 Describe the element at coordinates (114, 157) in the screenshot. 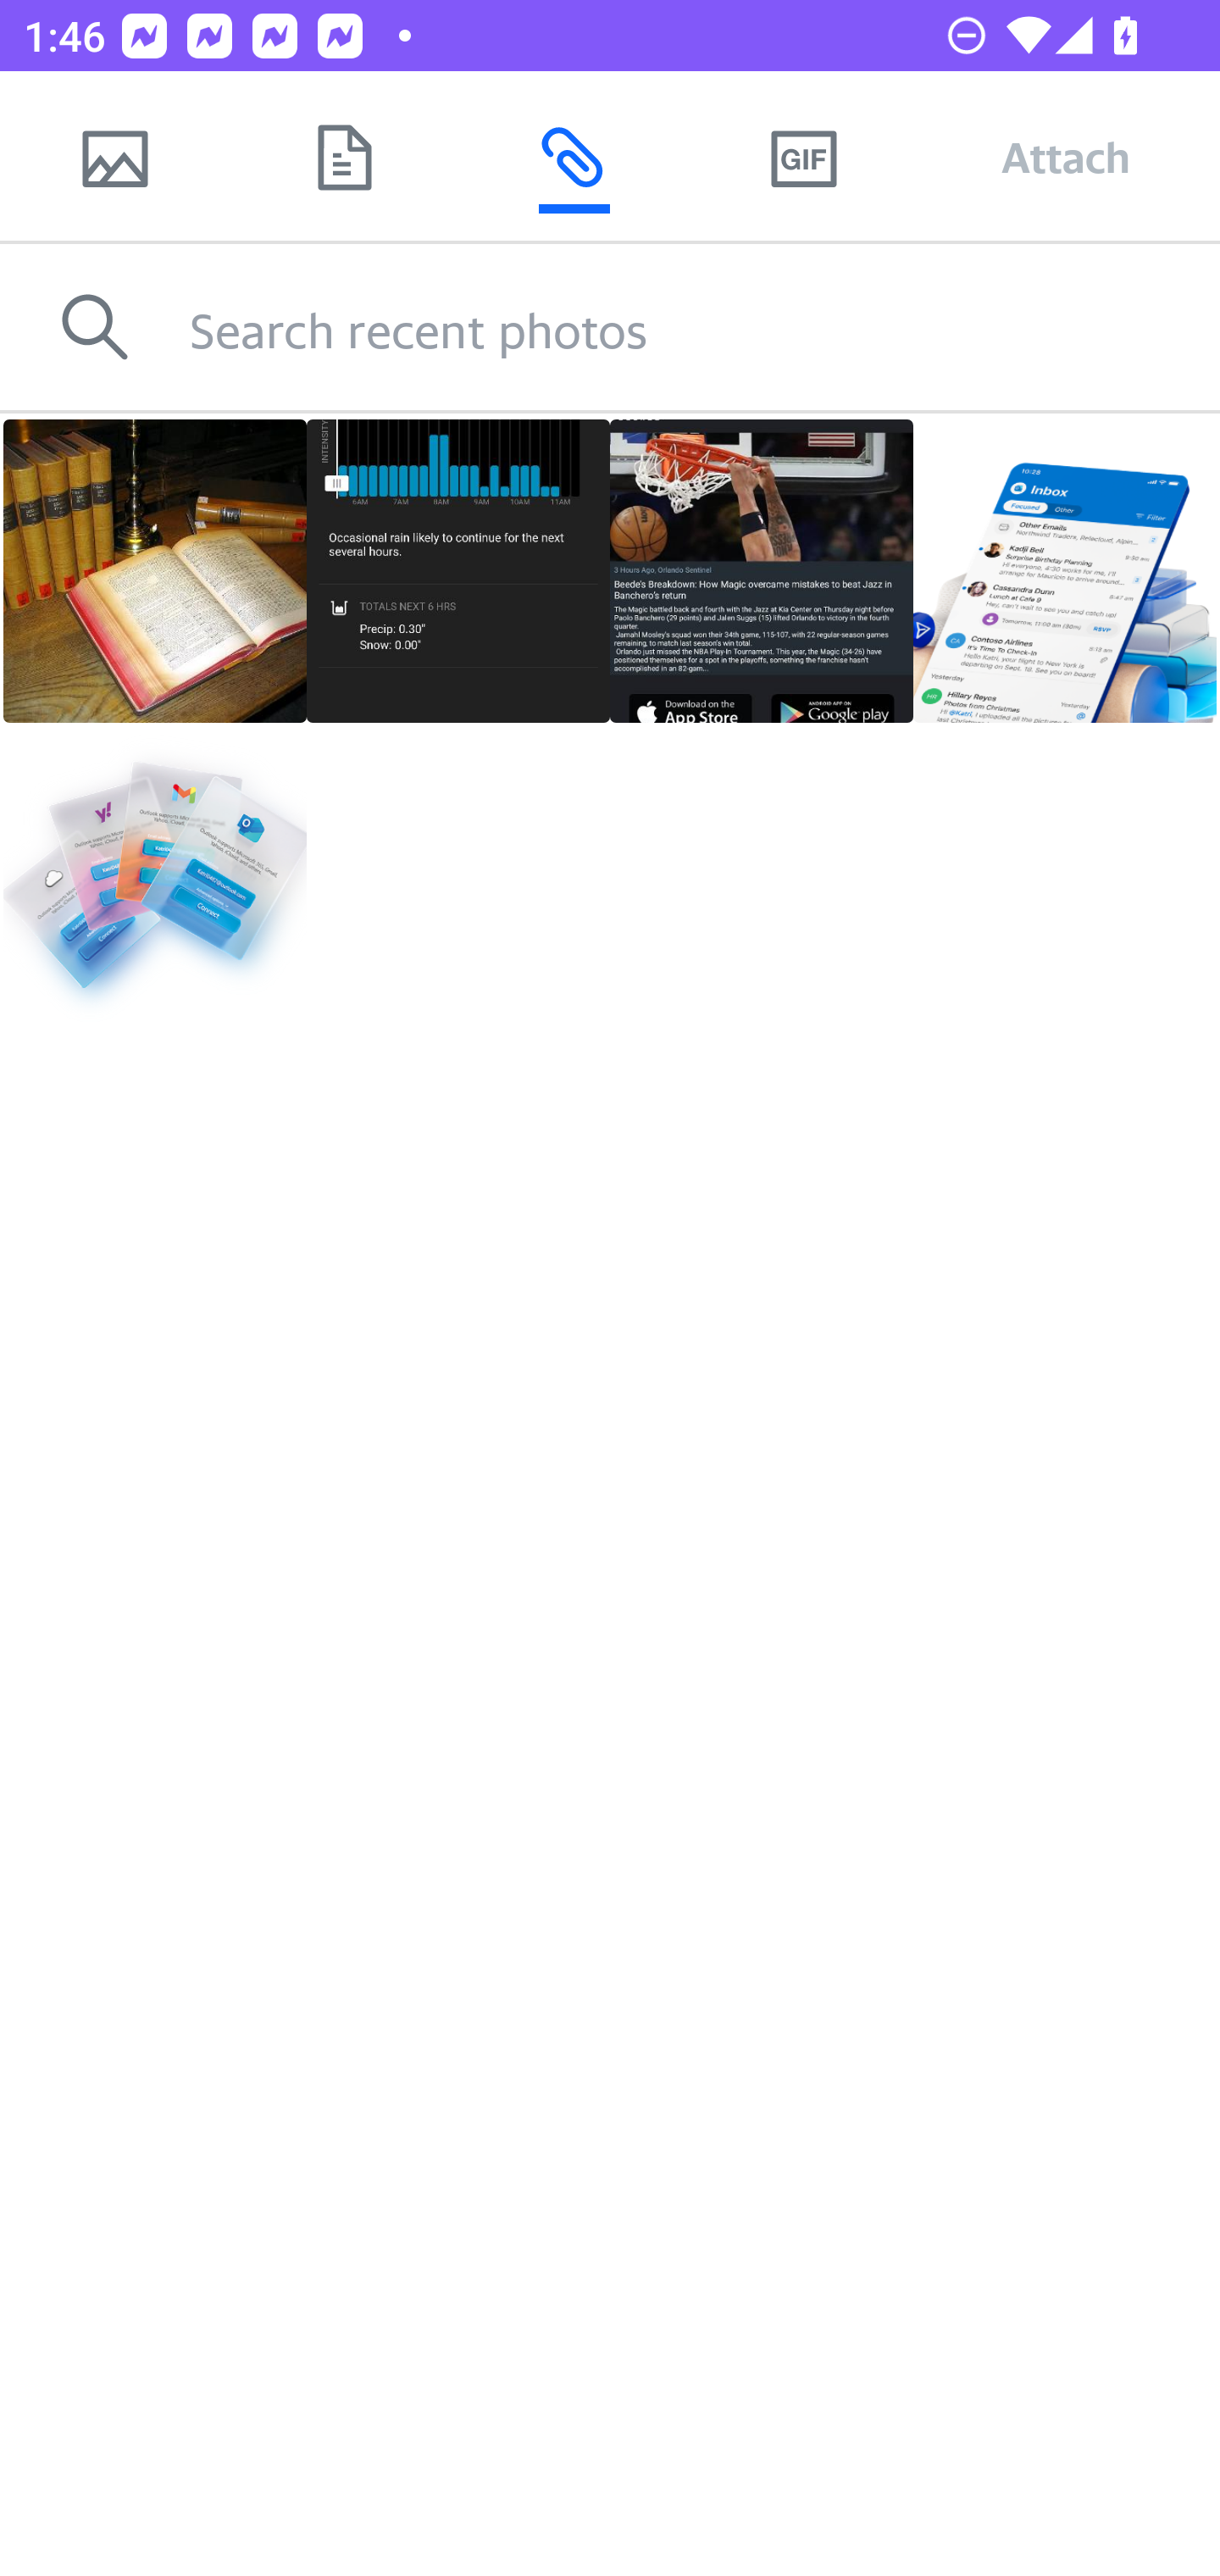

I see `Camera photos` at that location.